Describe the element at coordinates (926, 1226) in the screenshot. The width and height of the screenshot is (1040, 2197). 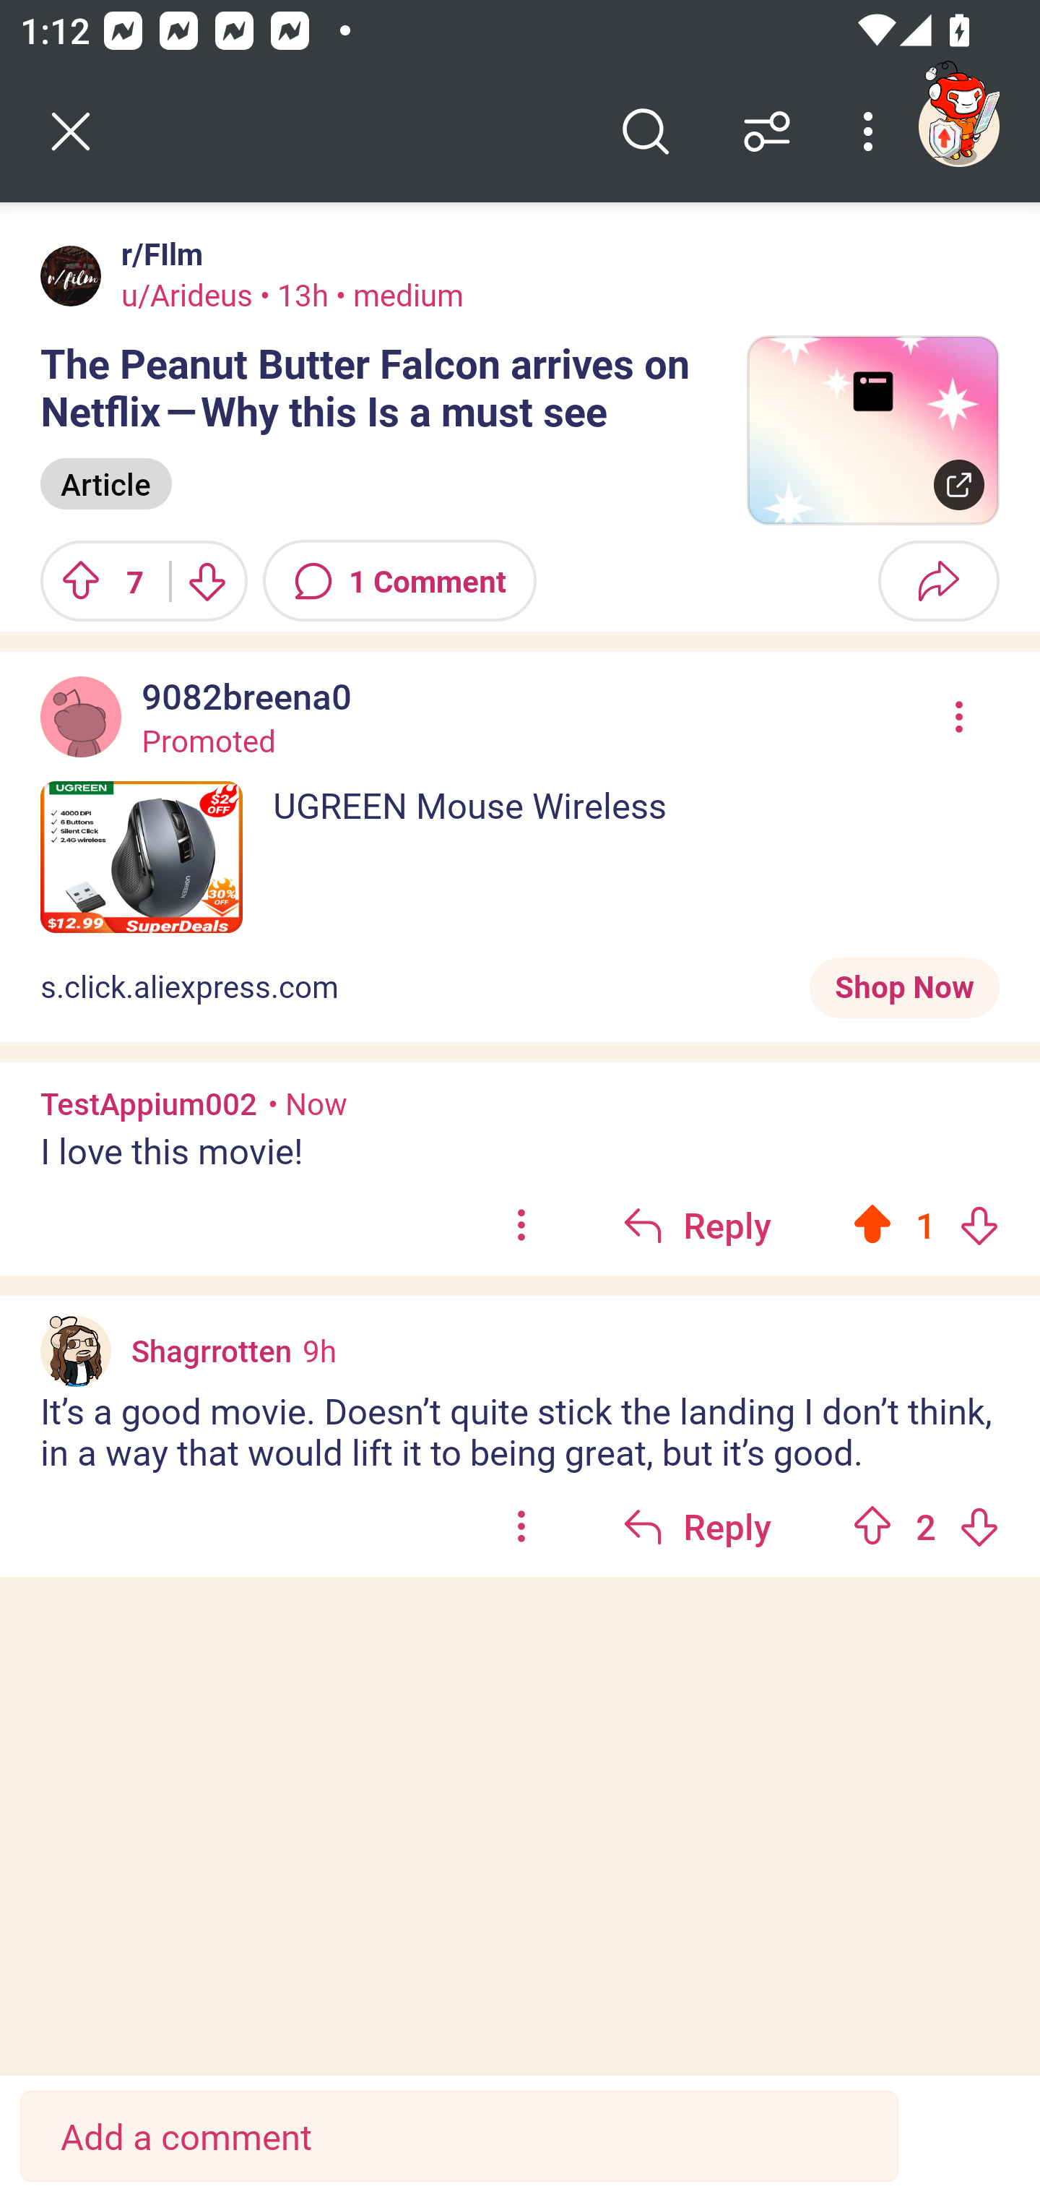
I see `Upvote 1 1 vote Downvote` at that location.